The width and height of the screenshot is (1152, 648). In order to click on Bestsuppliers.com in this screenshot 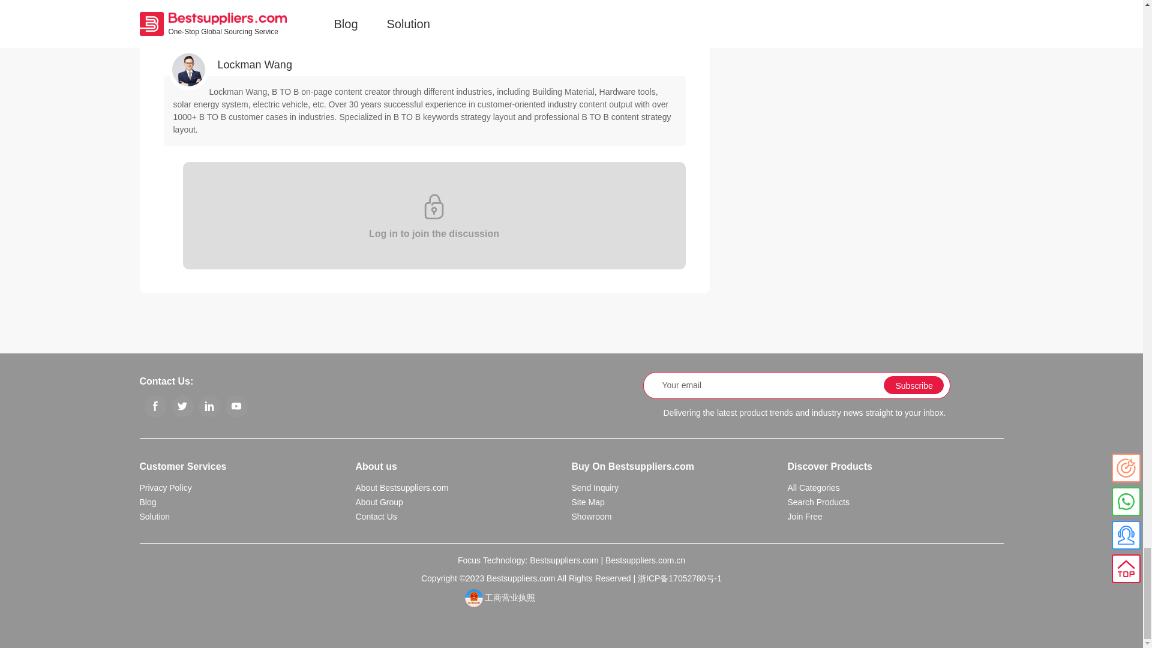, I will do `click(564, 560)`.